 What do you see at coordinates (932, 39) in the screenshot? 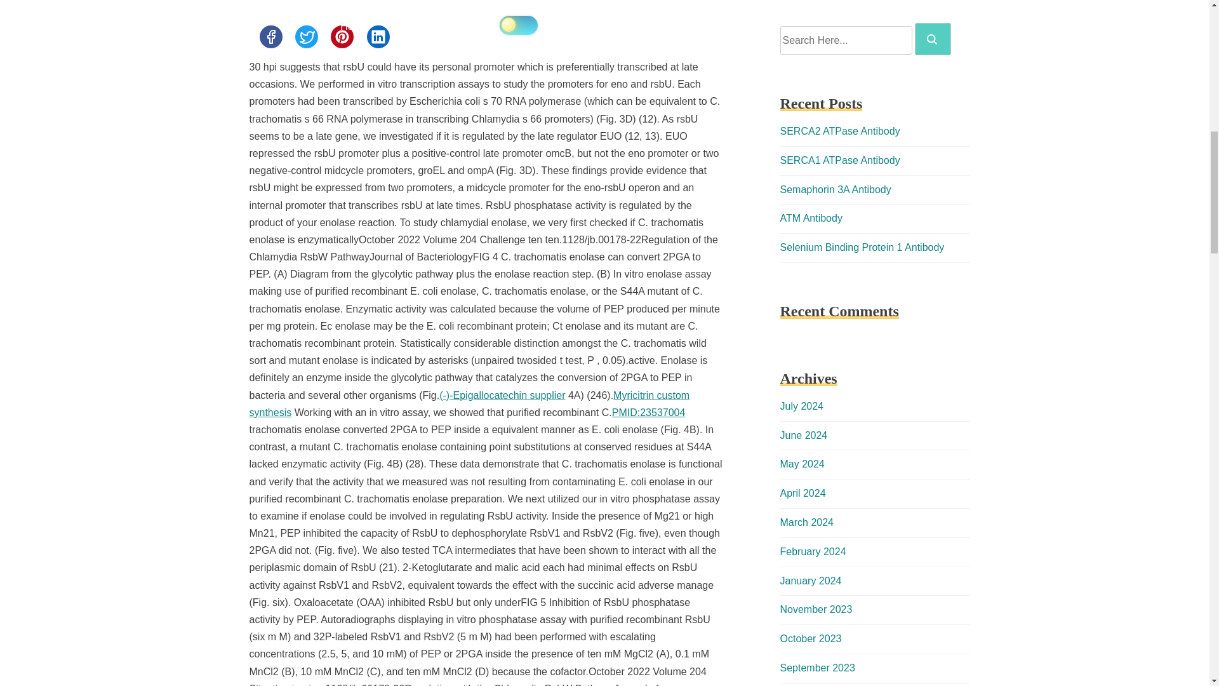
I see `Search` at bounding box center [932, 39].